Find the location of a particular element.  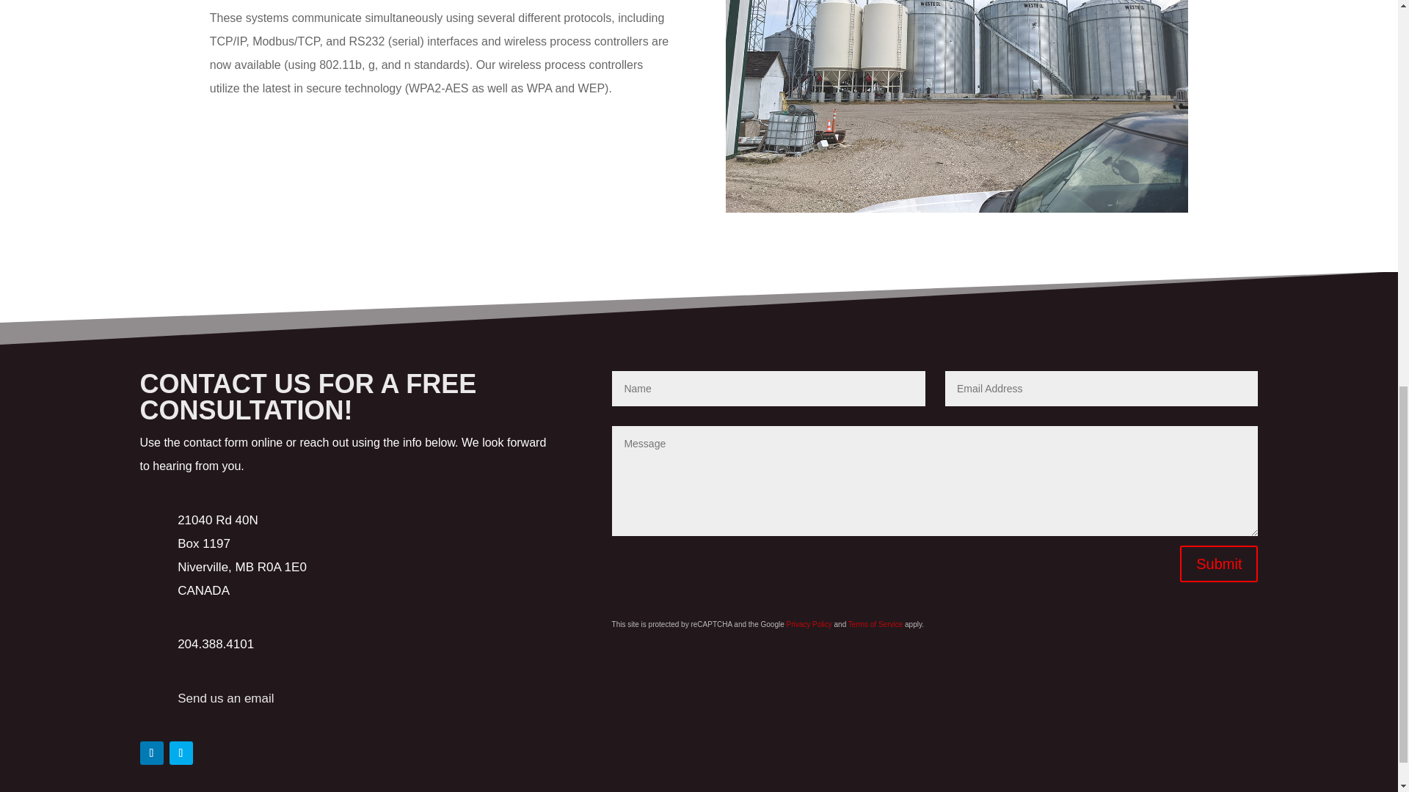

Submit is located at coordinates (1219, 563).